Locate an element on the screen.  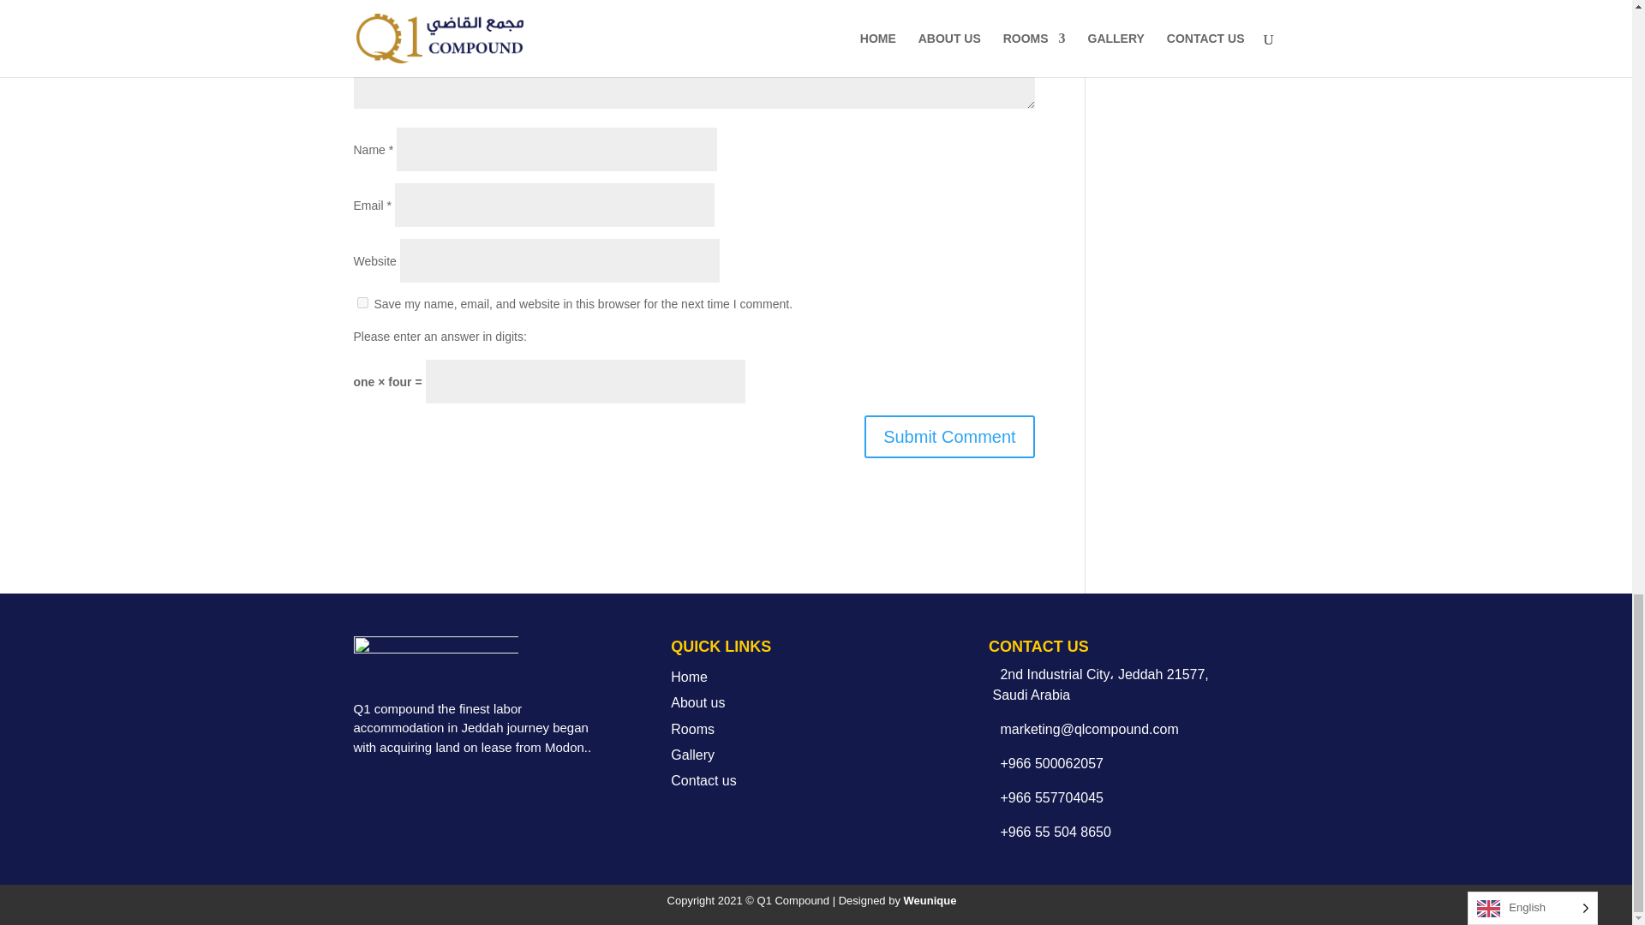
Home is located at coordinates (689, 677).